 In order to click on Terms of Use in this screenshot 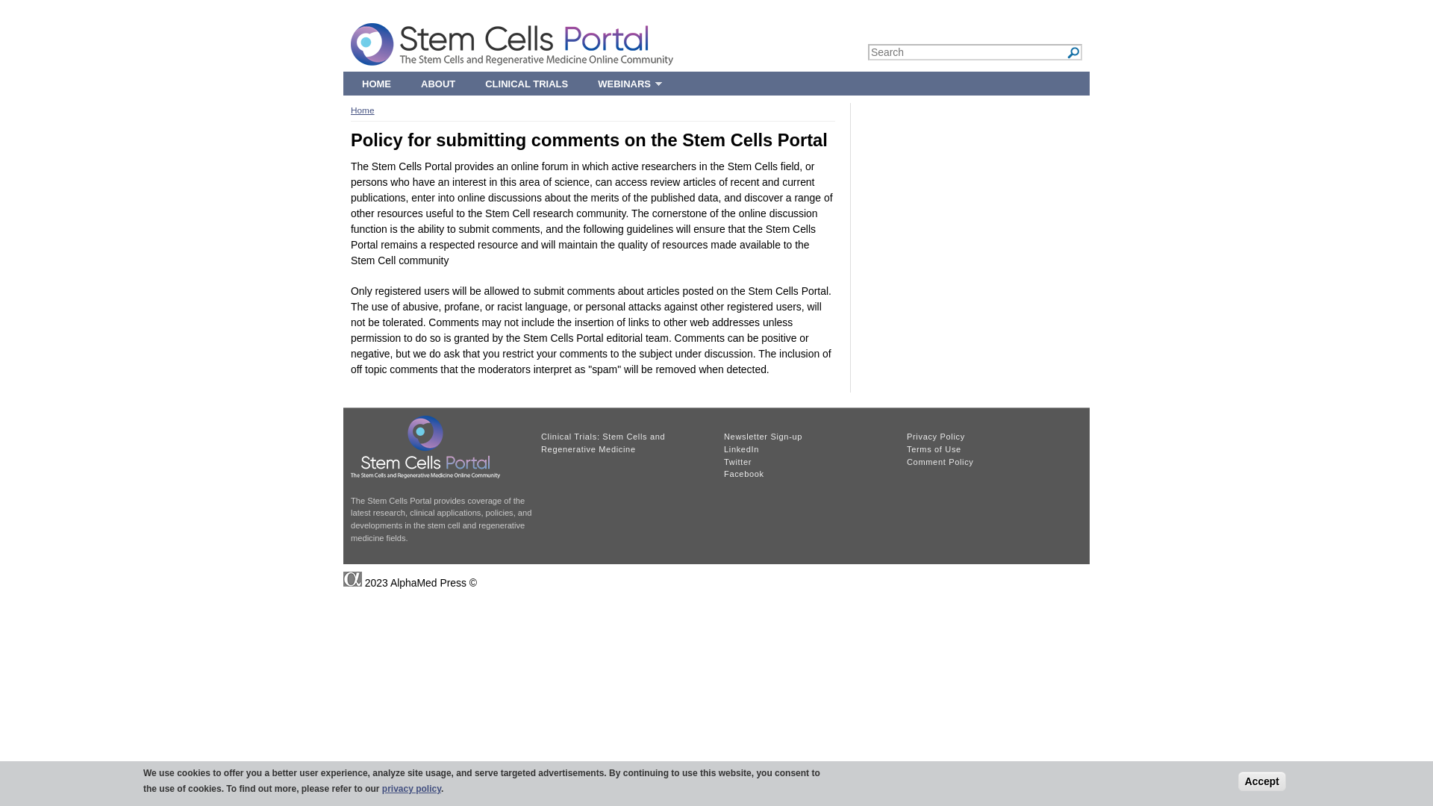, I will do `click(934, 449)`.